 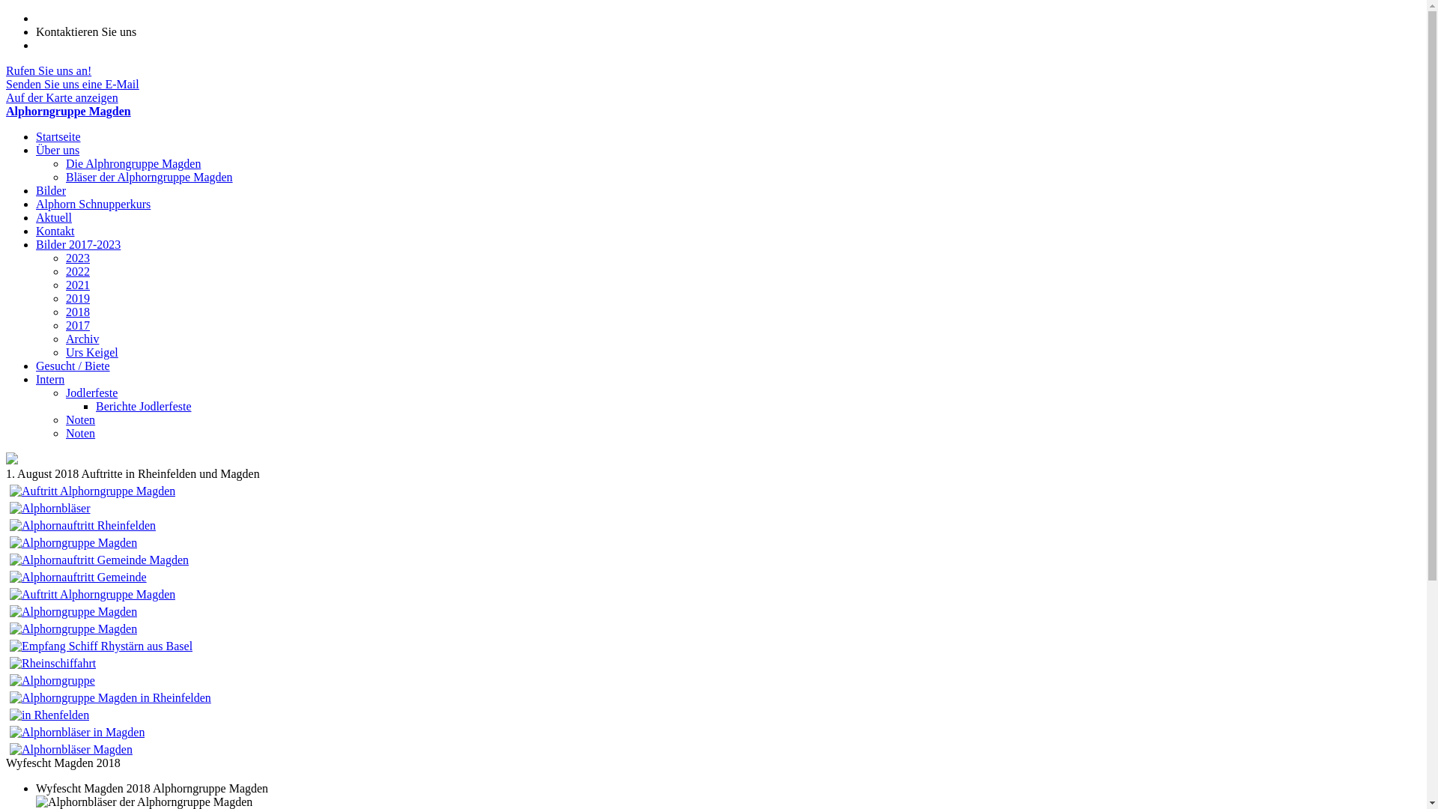 I want to click on 2021, so click(x=78, y=285).